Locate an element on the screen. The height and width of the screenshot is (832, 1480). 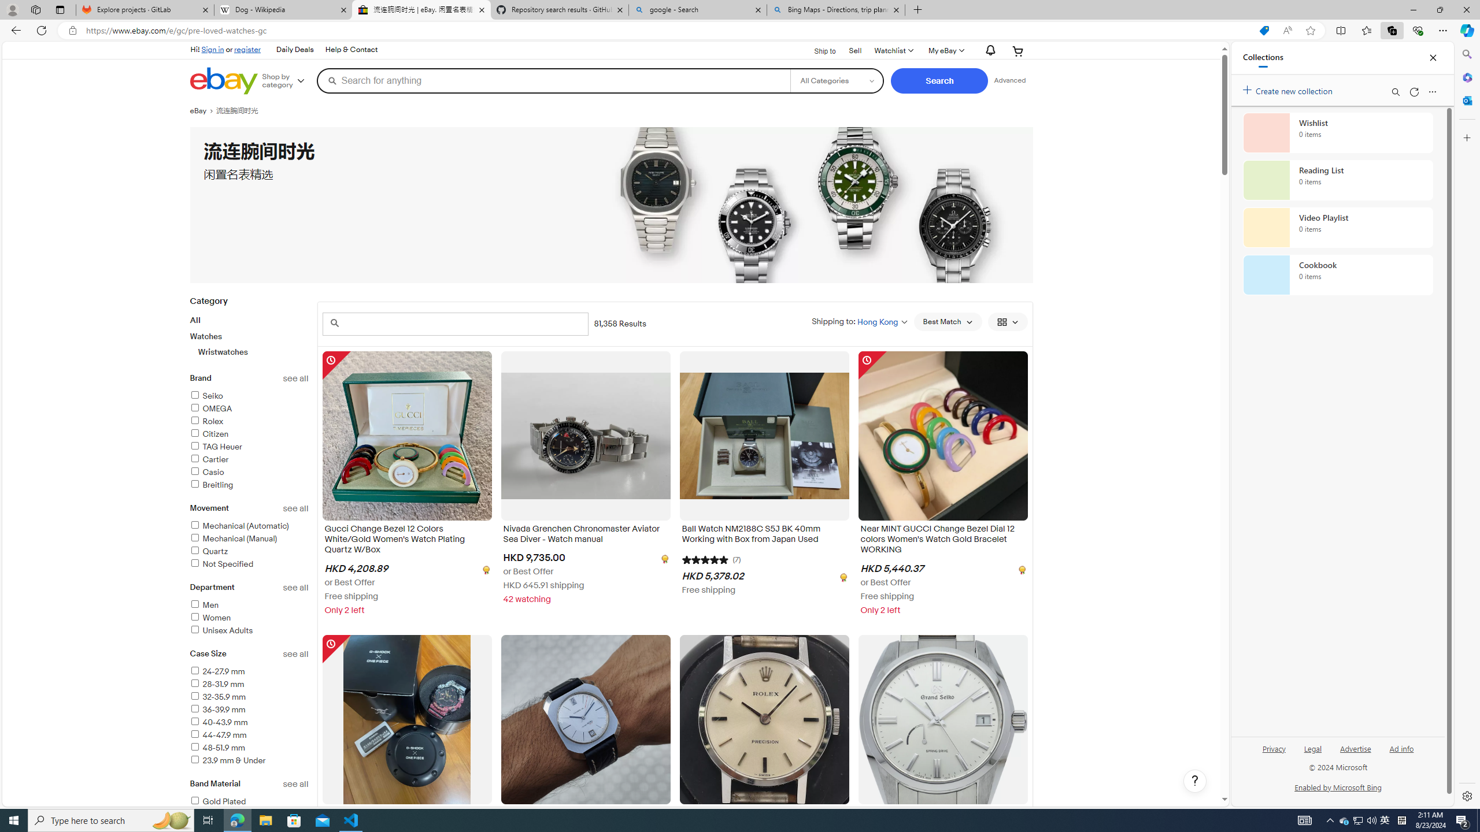
TAG Heuer is located at coordinates (249, 447).